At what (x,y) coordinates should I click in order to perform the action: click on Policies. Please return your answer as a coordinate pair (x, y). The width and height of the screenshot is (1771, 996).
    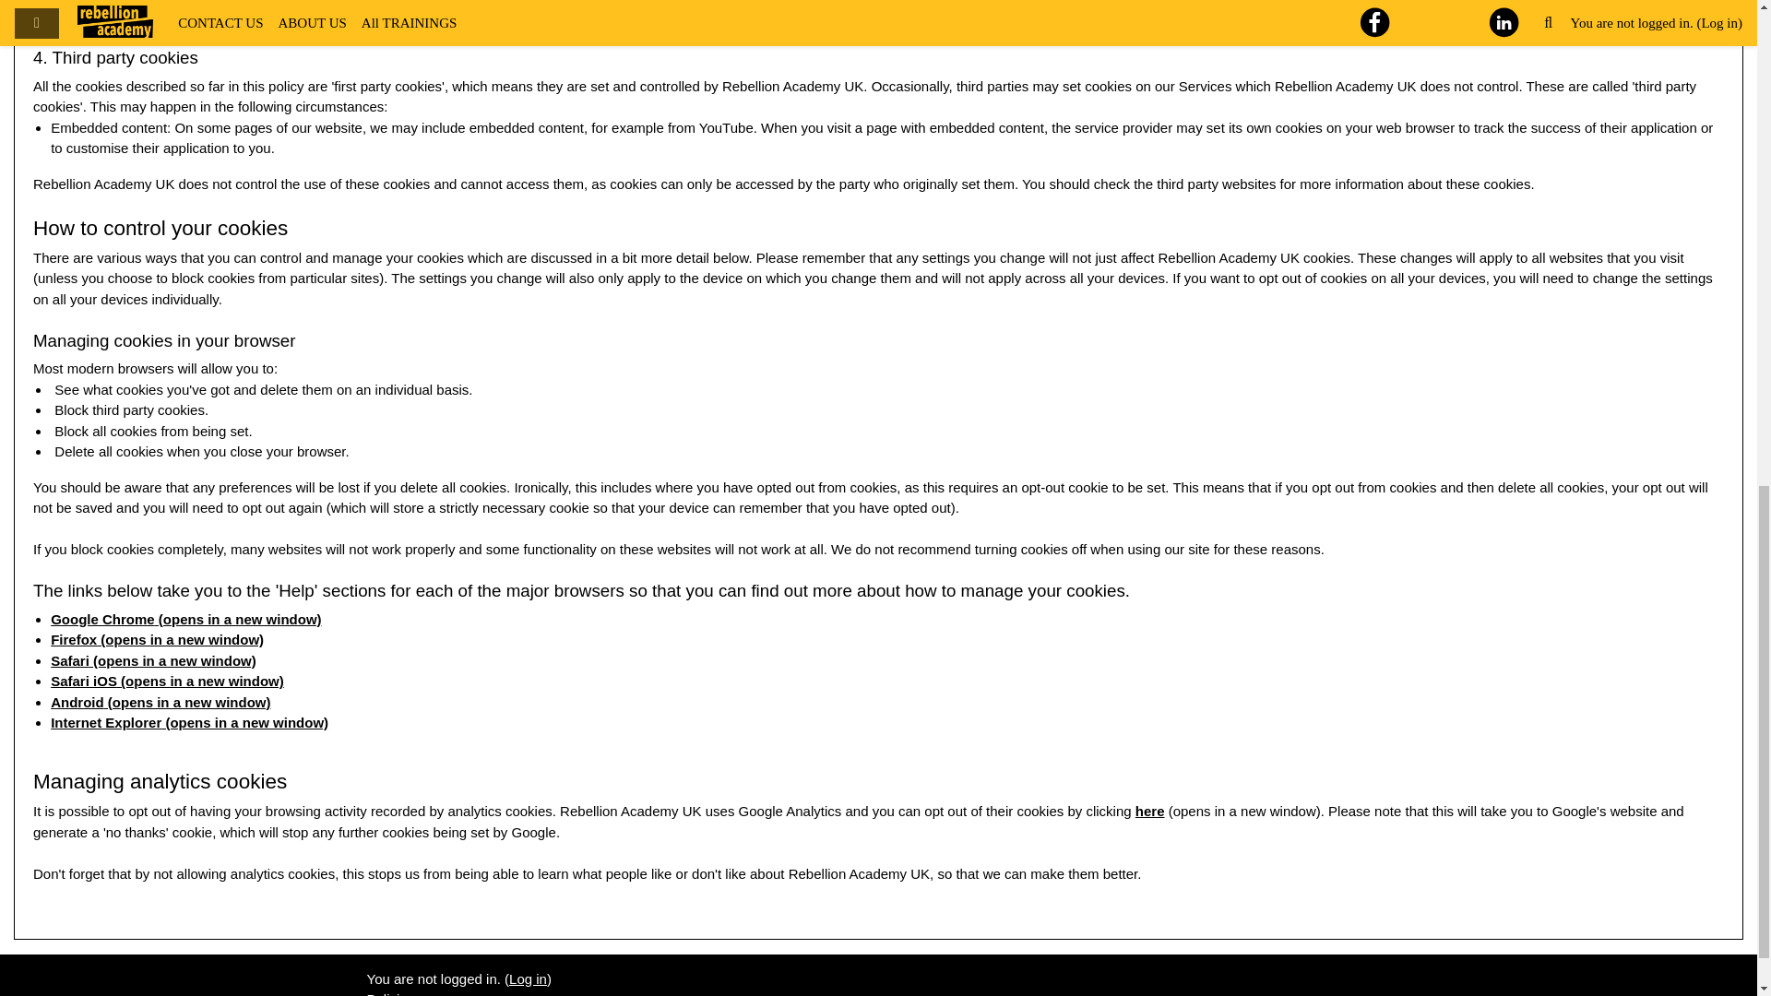
    Looking at the image, I should click on (390, 993).